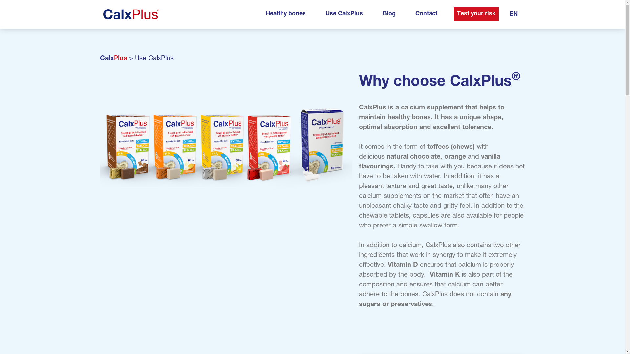  What do you see at coordinates (389, 14) in the screenshot?
I see `Blog` at bounding box center [389, 14].